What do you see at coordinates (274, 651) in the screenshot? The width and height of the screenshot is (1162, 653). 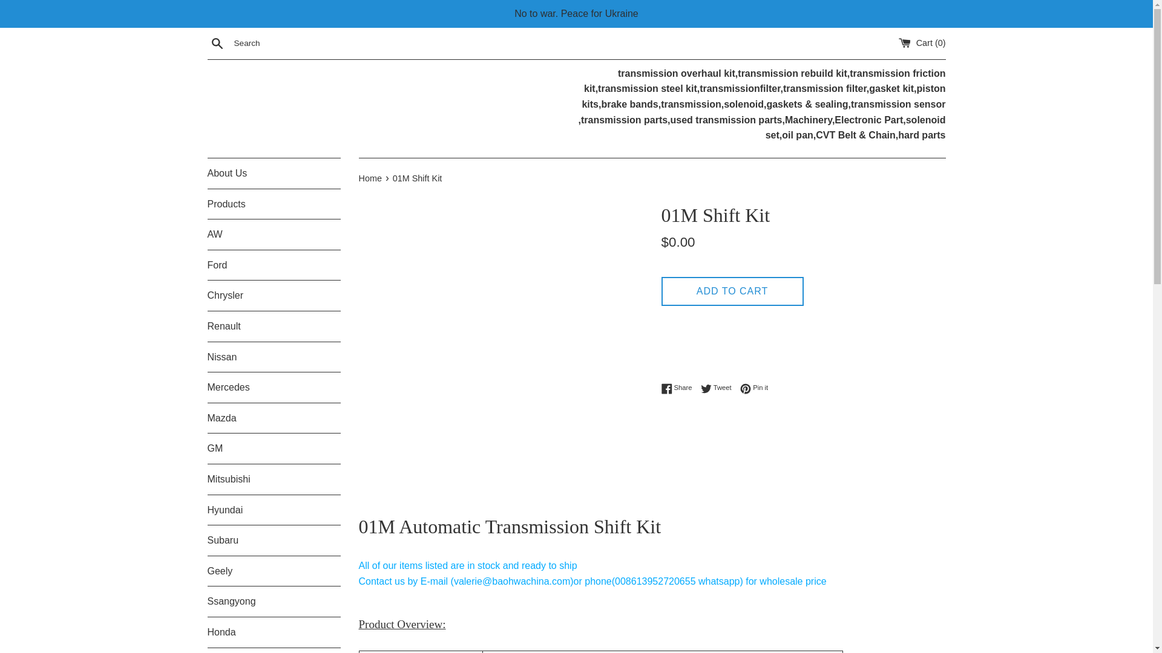 I see `ZF` at bounding box center [274, 651].